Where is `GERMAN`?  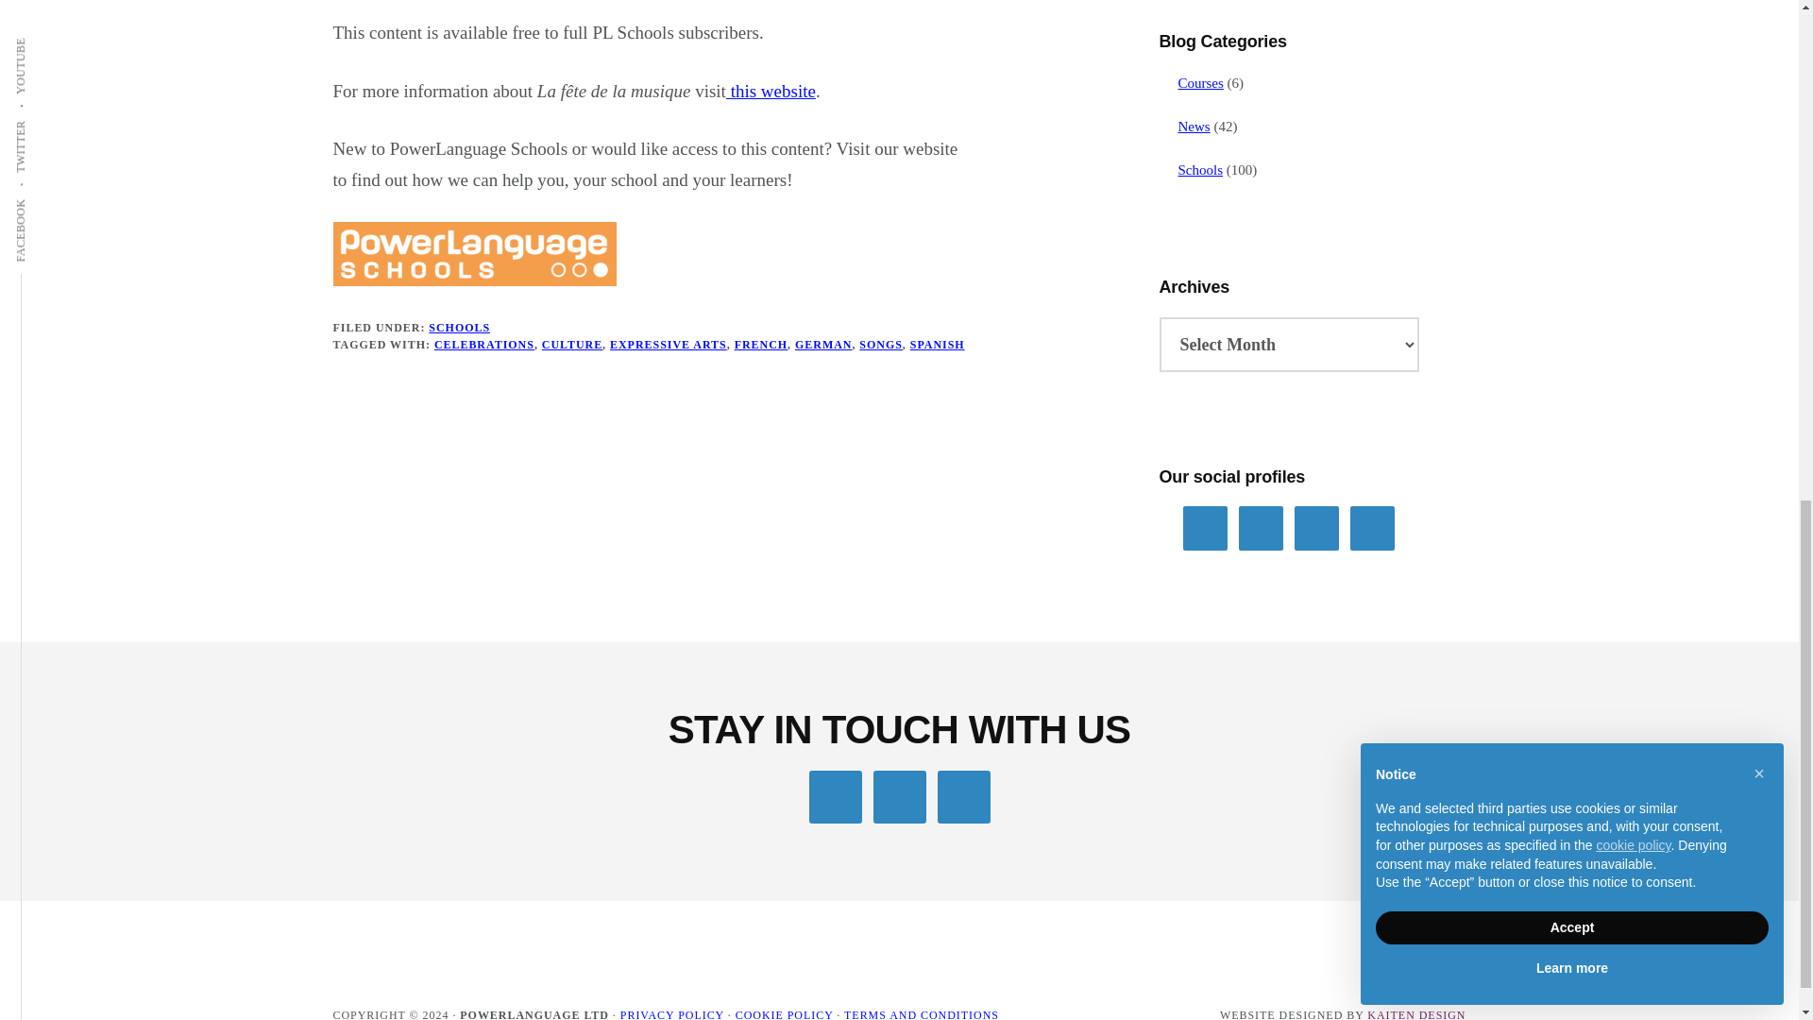
GERMAN is located at coordinates (823, 344).